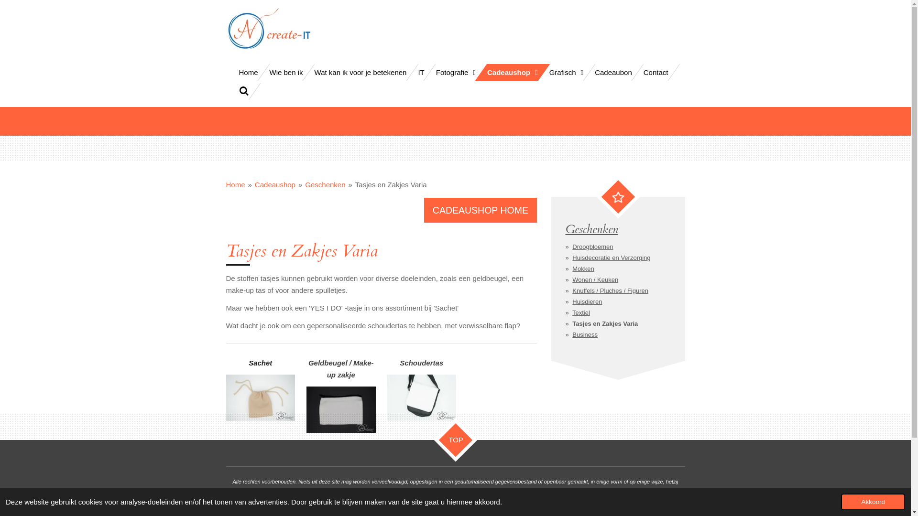  Describe the element at coordinates (613, 73) in the screenshot. I see `Cadeaubon` at that location.